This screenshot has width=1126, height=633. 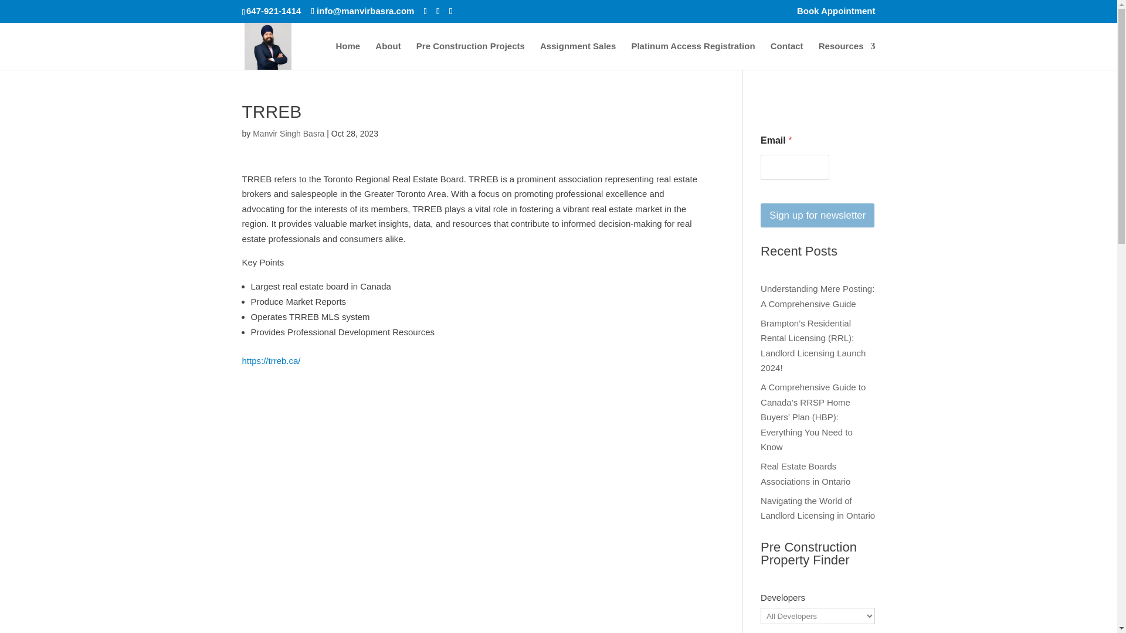 I want to click on Assignment Sales, so click(x=578, y=56).